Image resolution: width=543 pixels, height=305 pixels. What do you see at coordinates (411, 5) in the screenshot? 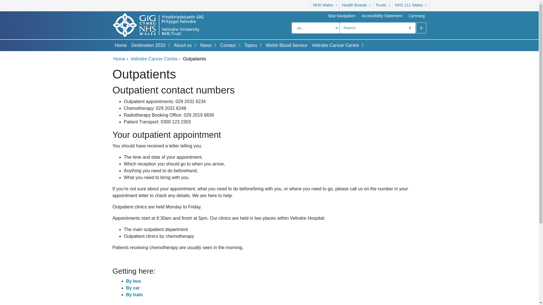
I see `NHS 111 Wales` at bounding box center [411, 5].